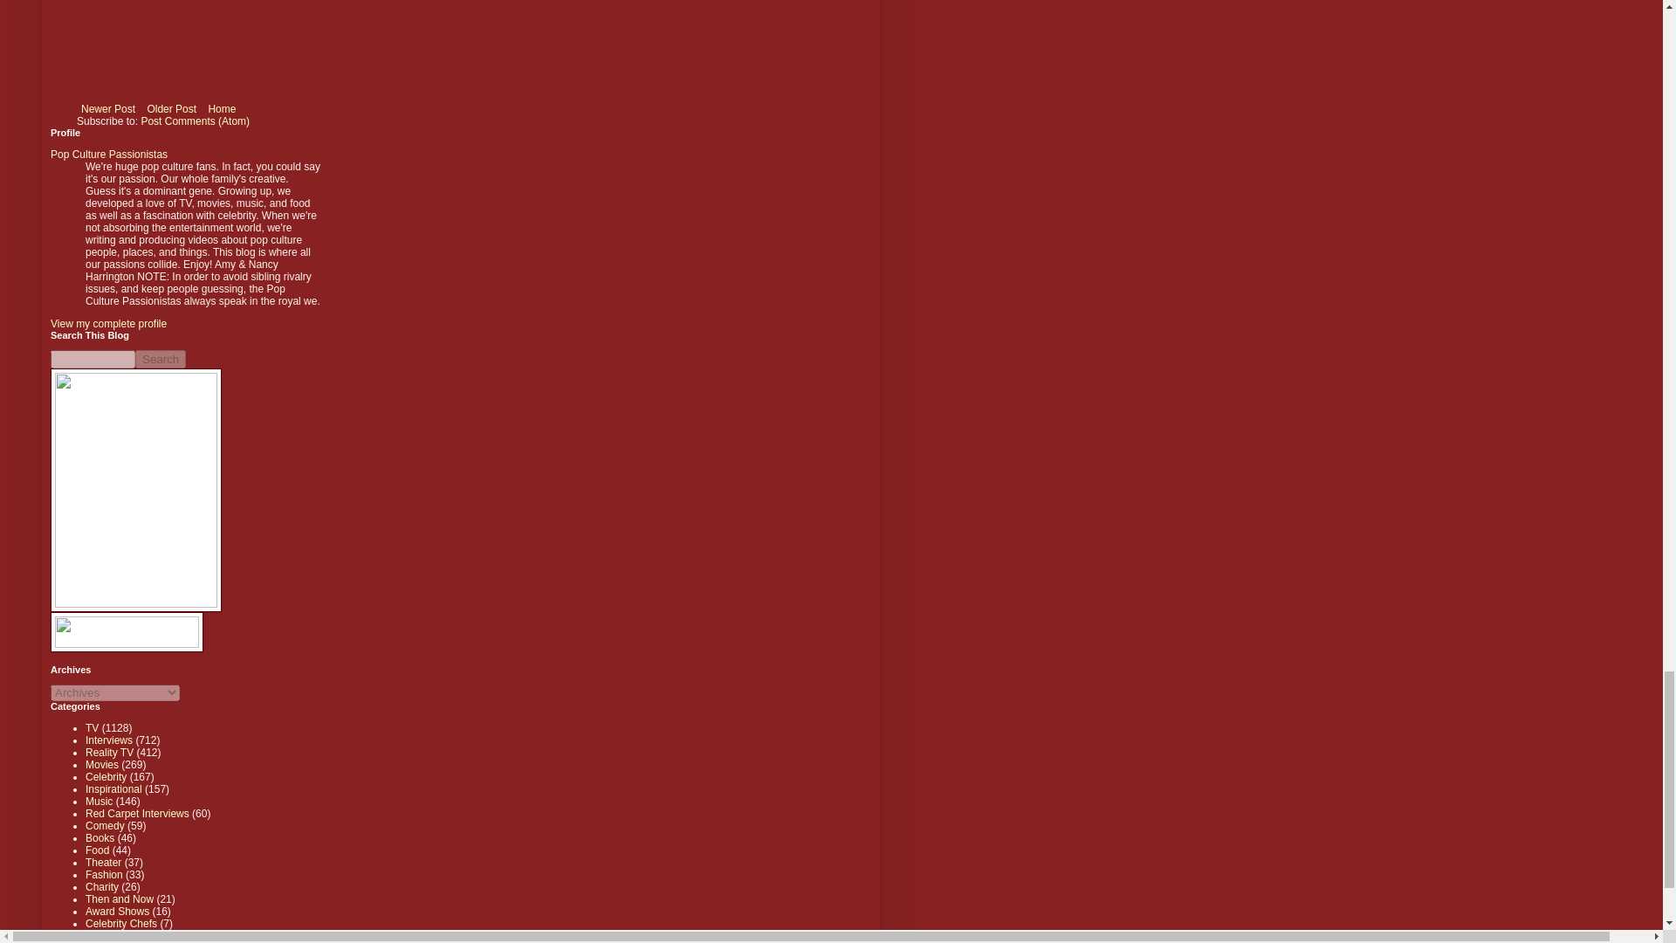 Image resolution: width=1676 pixels, height=943 pixels. What do you see at coordinates (92, 728) in the screenshot?
I see `TV` at bounding box center [92, 728].